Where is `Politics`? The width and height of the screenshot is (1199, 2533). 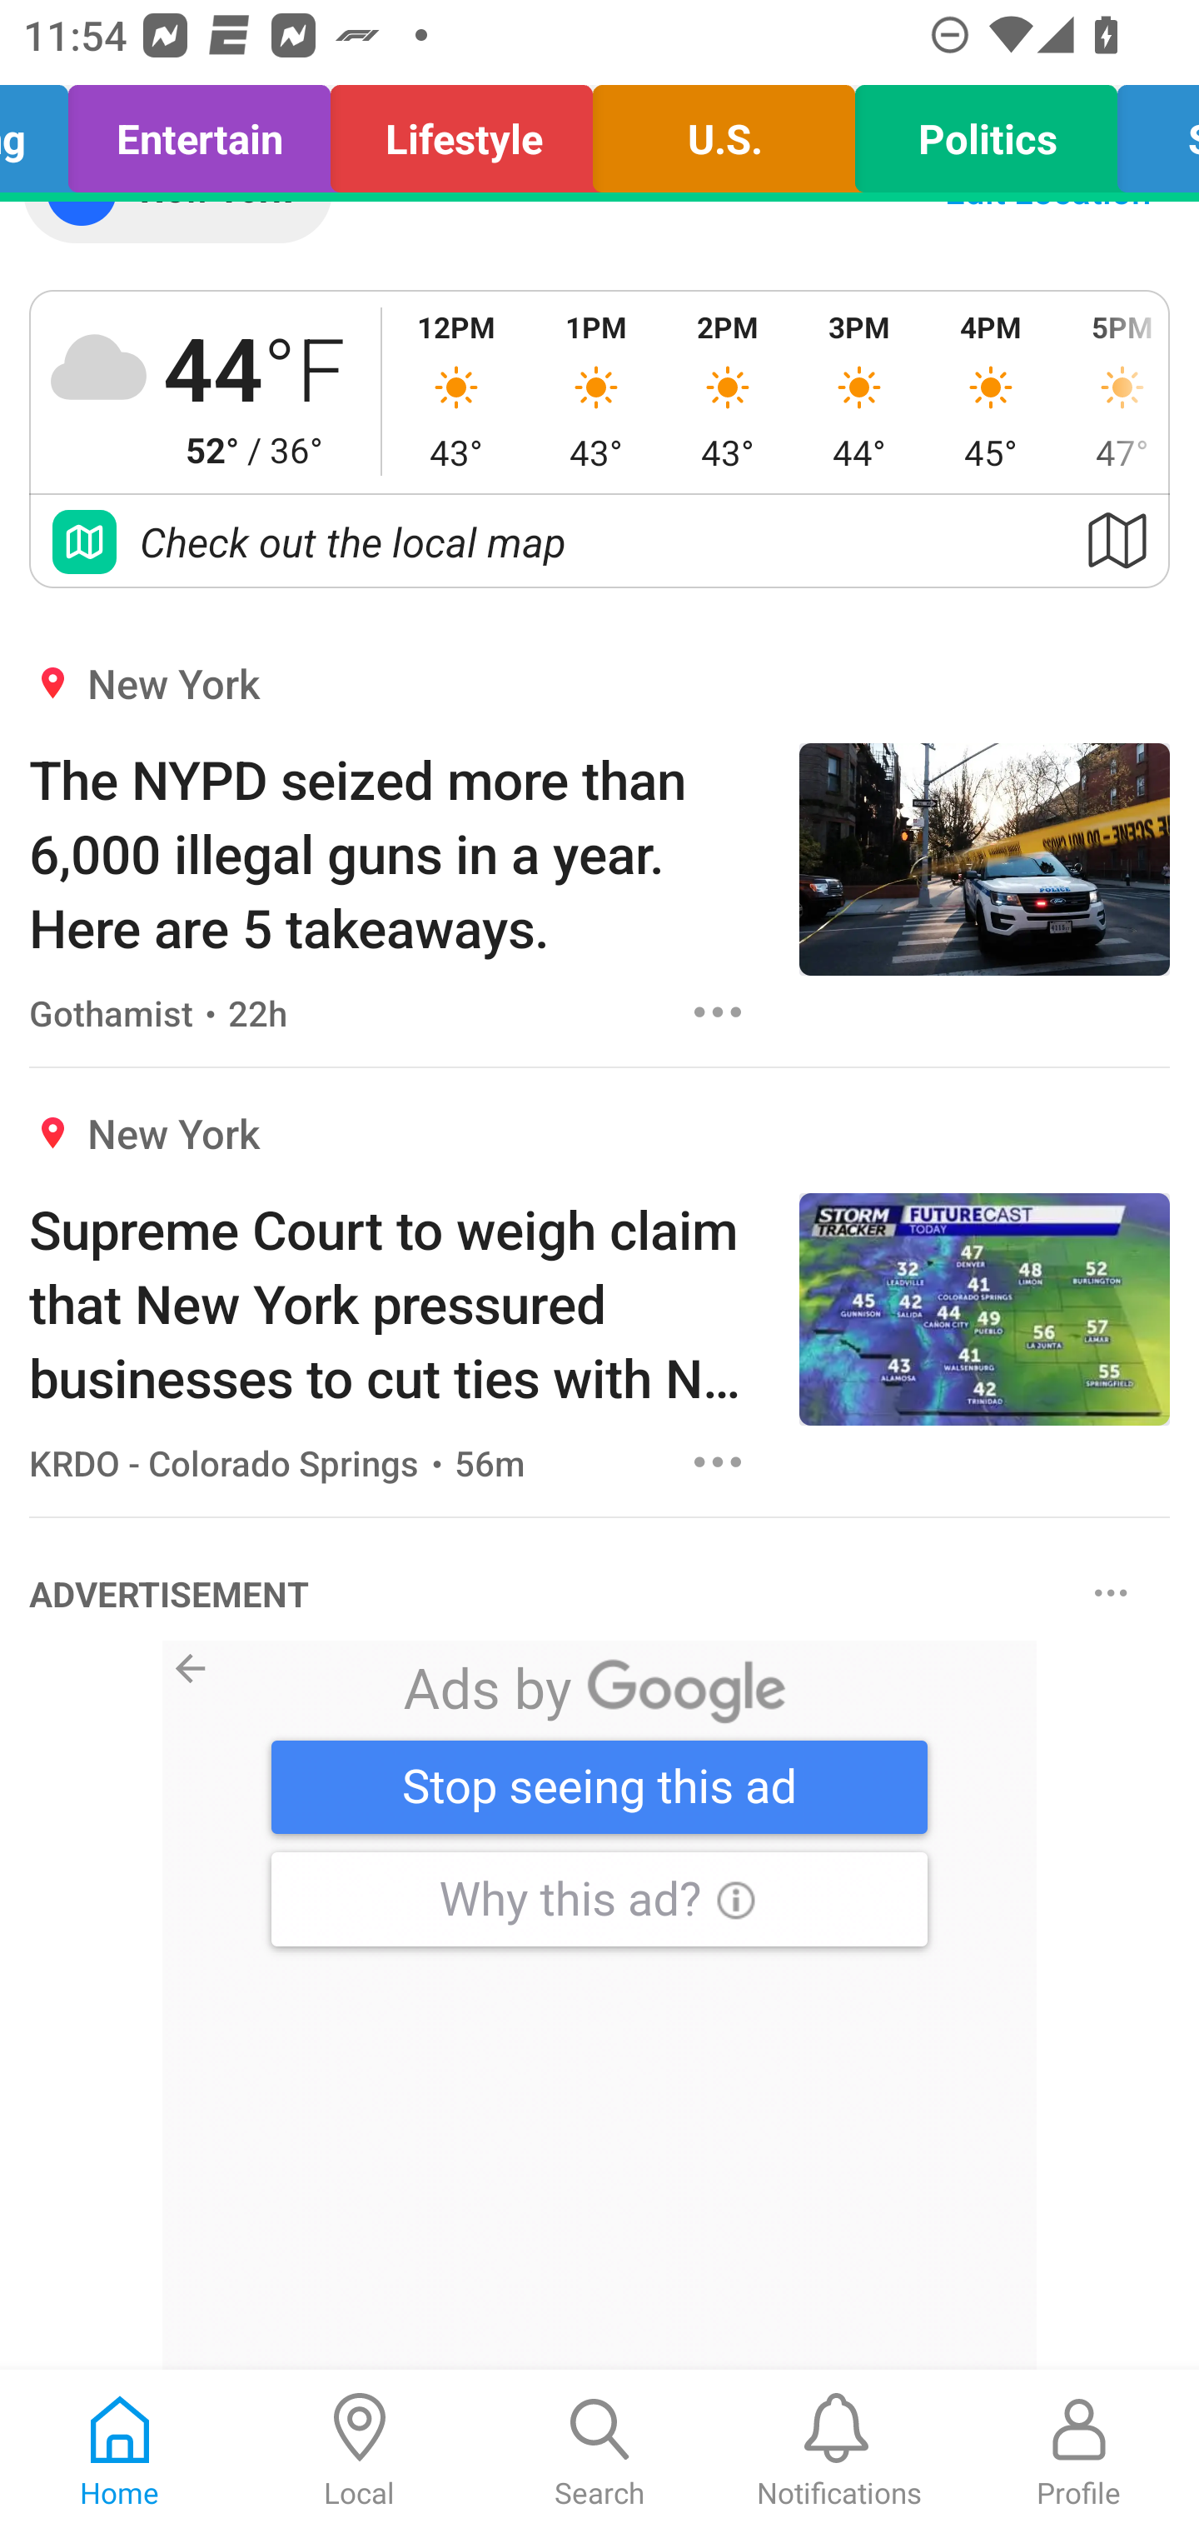 Politics is located at coordinates (986, 132).